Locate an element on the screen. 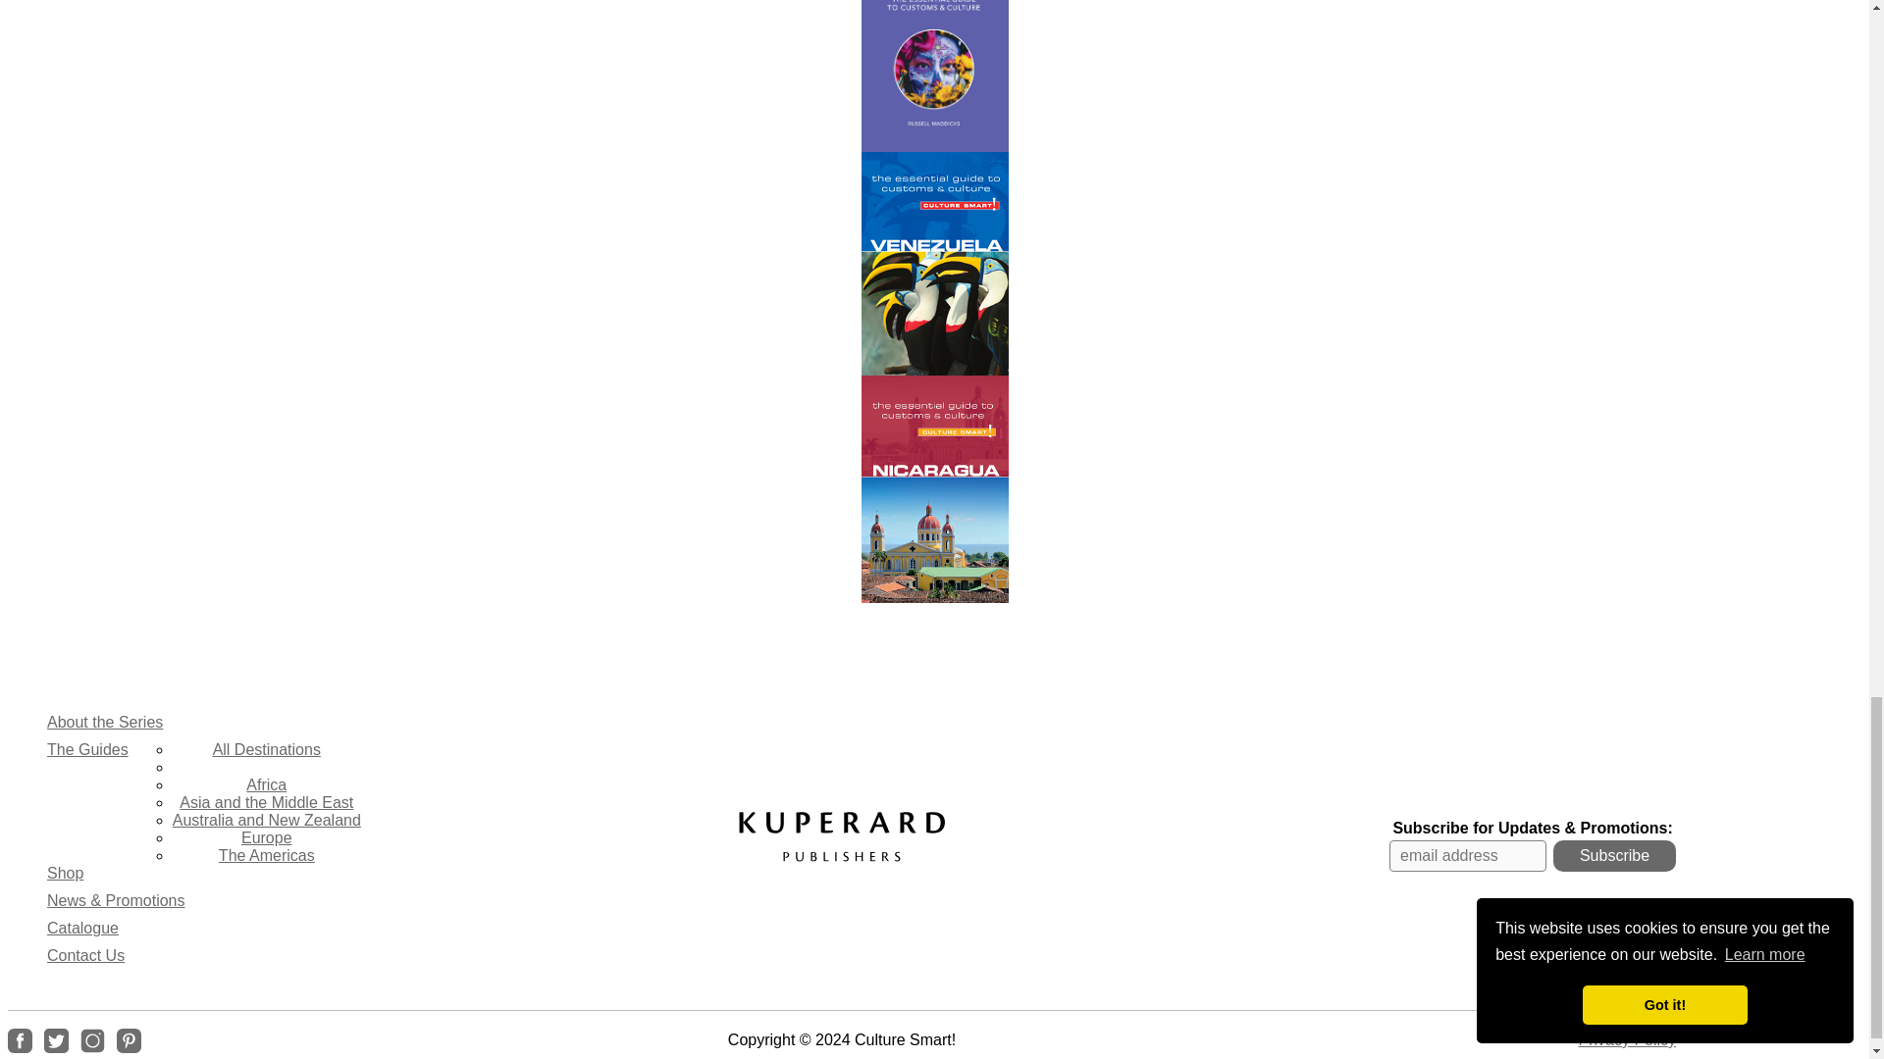 This screenshot has height=1059, width=1884. Asia and the Middle East is located at coordinates (266, 802).